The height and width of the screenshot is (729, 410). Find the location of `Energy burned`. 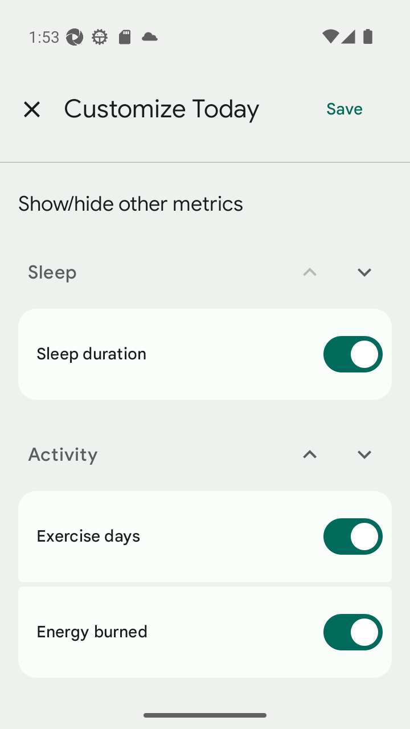

Energy burned is located at coordinates (205, 632).